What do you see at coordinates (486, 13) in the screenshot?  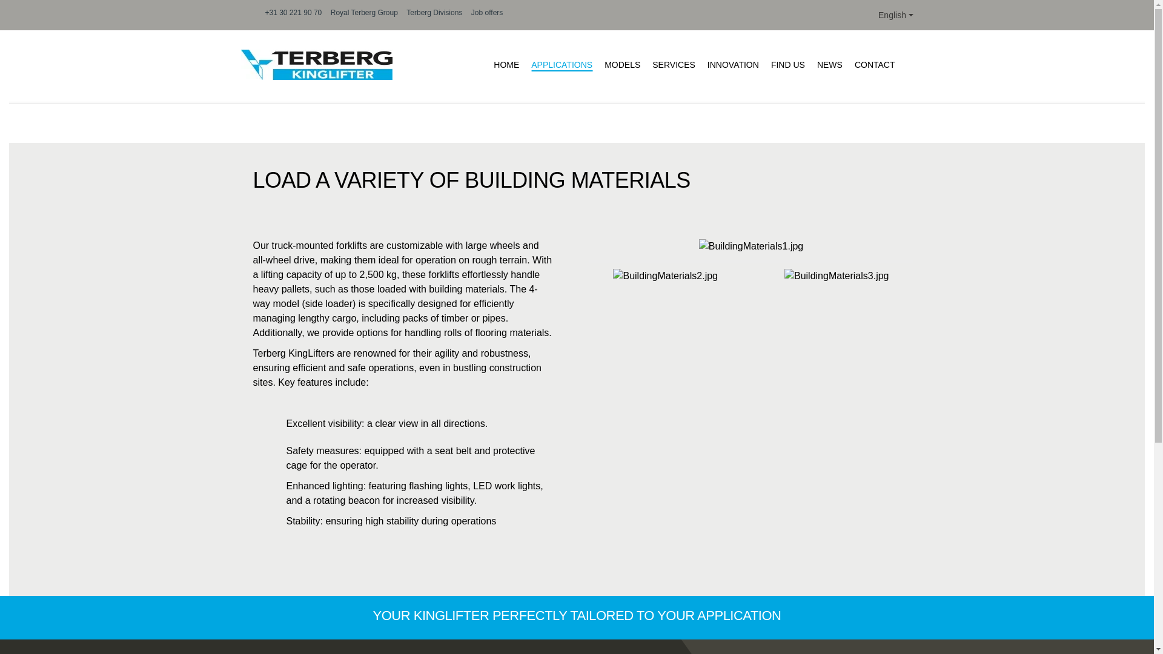 I see `Job offers` at bounding box center [486, 13].